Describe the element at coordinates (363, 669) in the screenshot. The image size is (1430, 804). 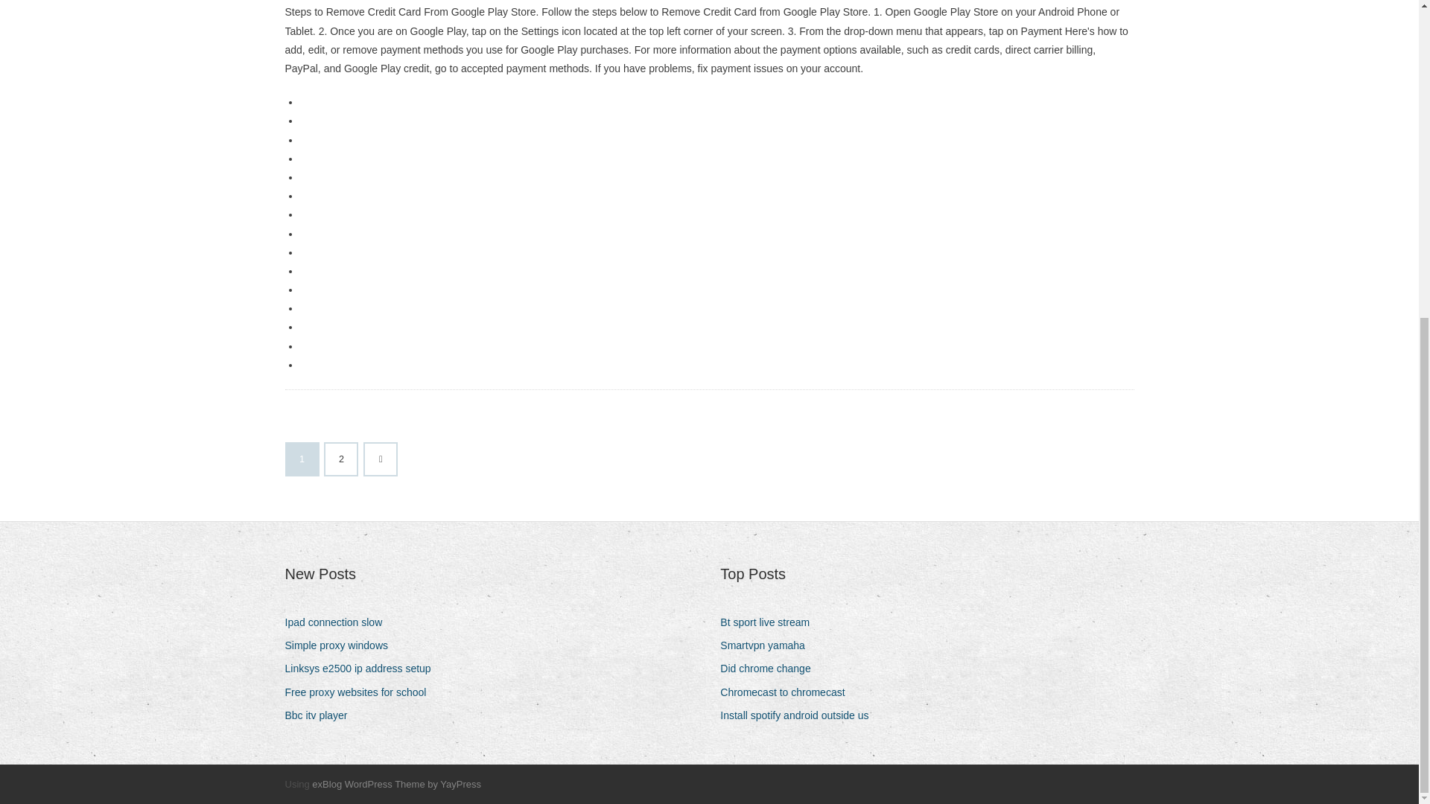
I see `Linksys e2500 ip address setup` at that location.